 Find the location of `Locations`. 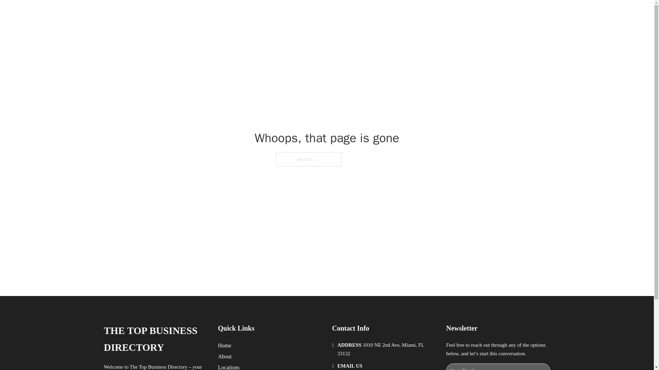

Locations is located at coordinates (229, 367).